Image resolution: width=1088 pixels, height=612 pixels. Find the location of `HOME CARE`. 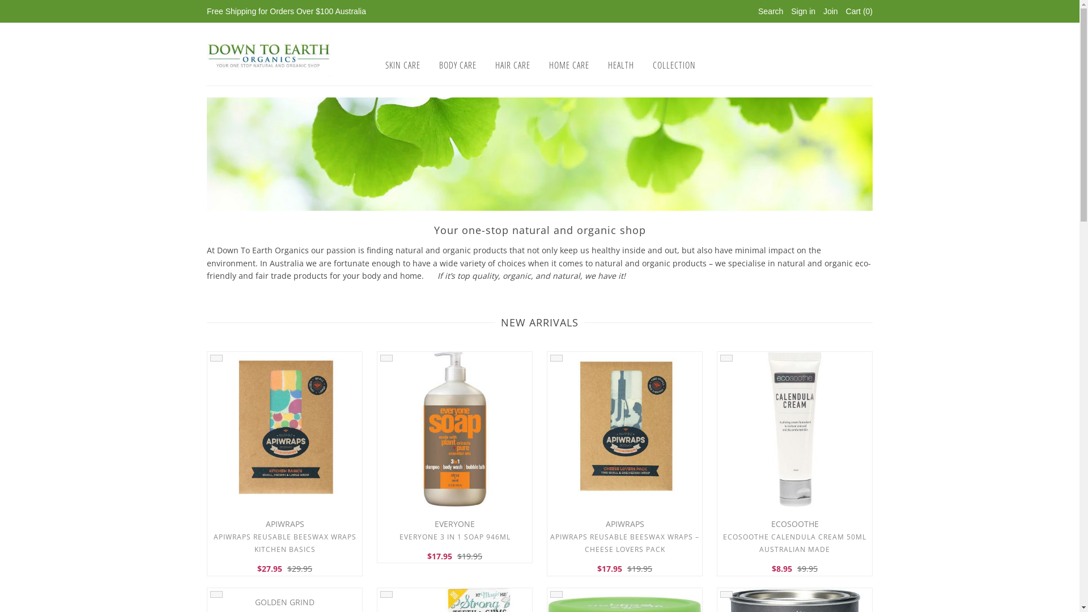

HOME CARE is located at coordinates (569, 65).